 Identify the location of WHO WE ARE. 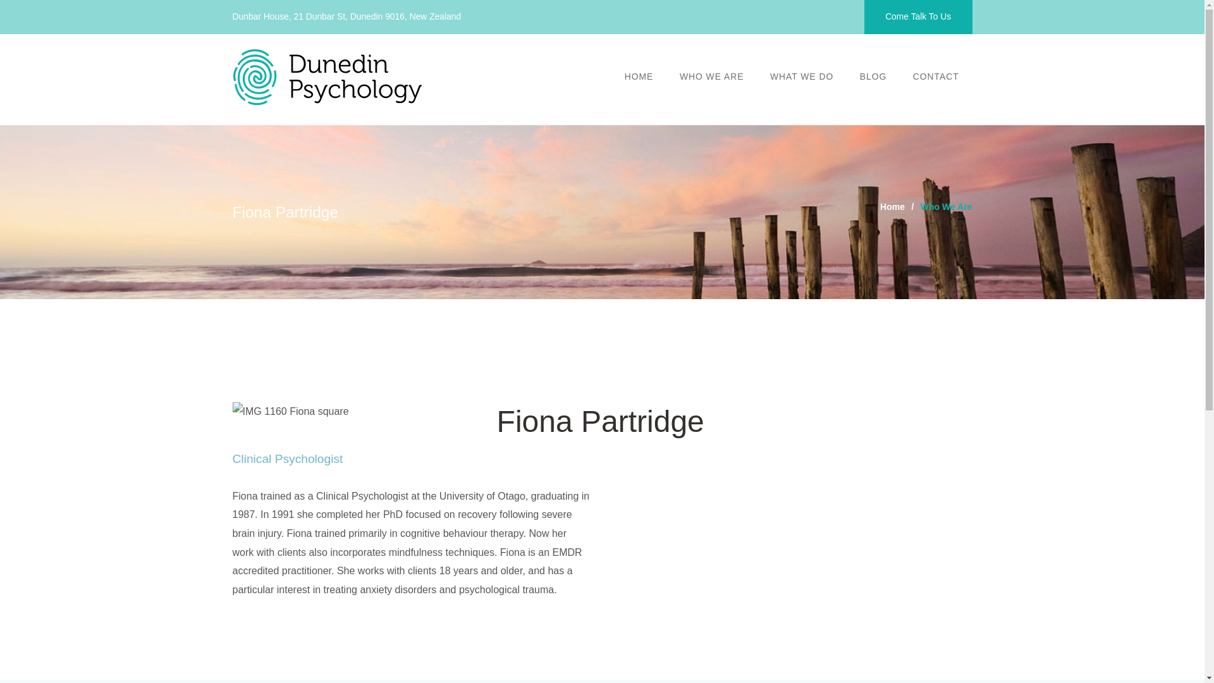
(711, 77).